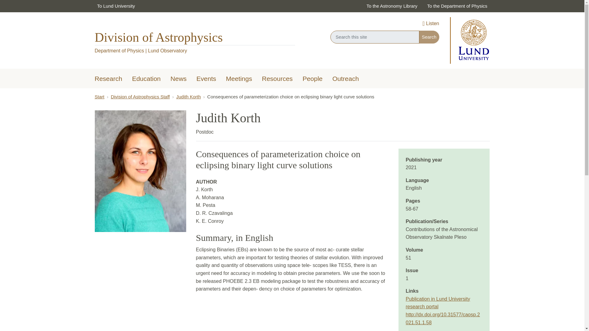  What do you see at coordinates (206, 79) in the screenshot?
I see `Events` at bounding box center [206, 79].